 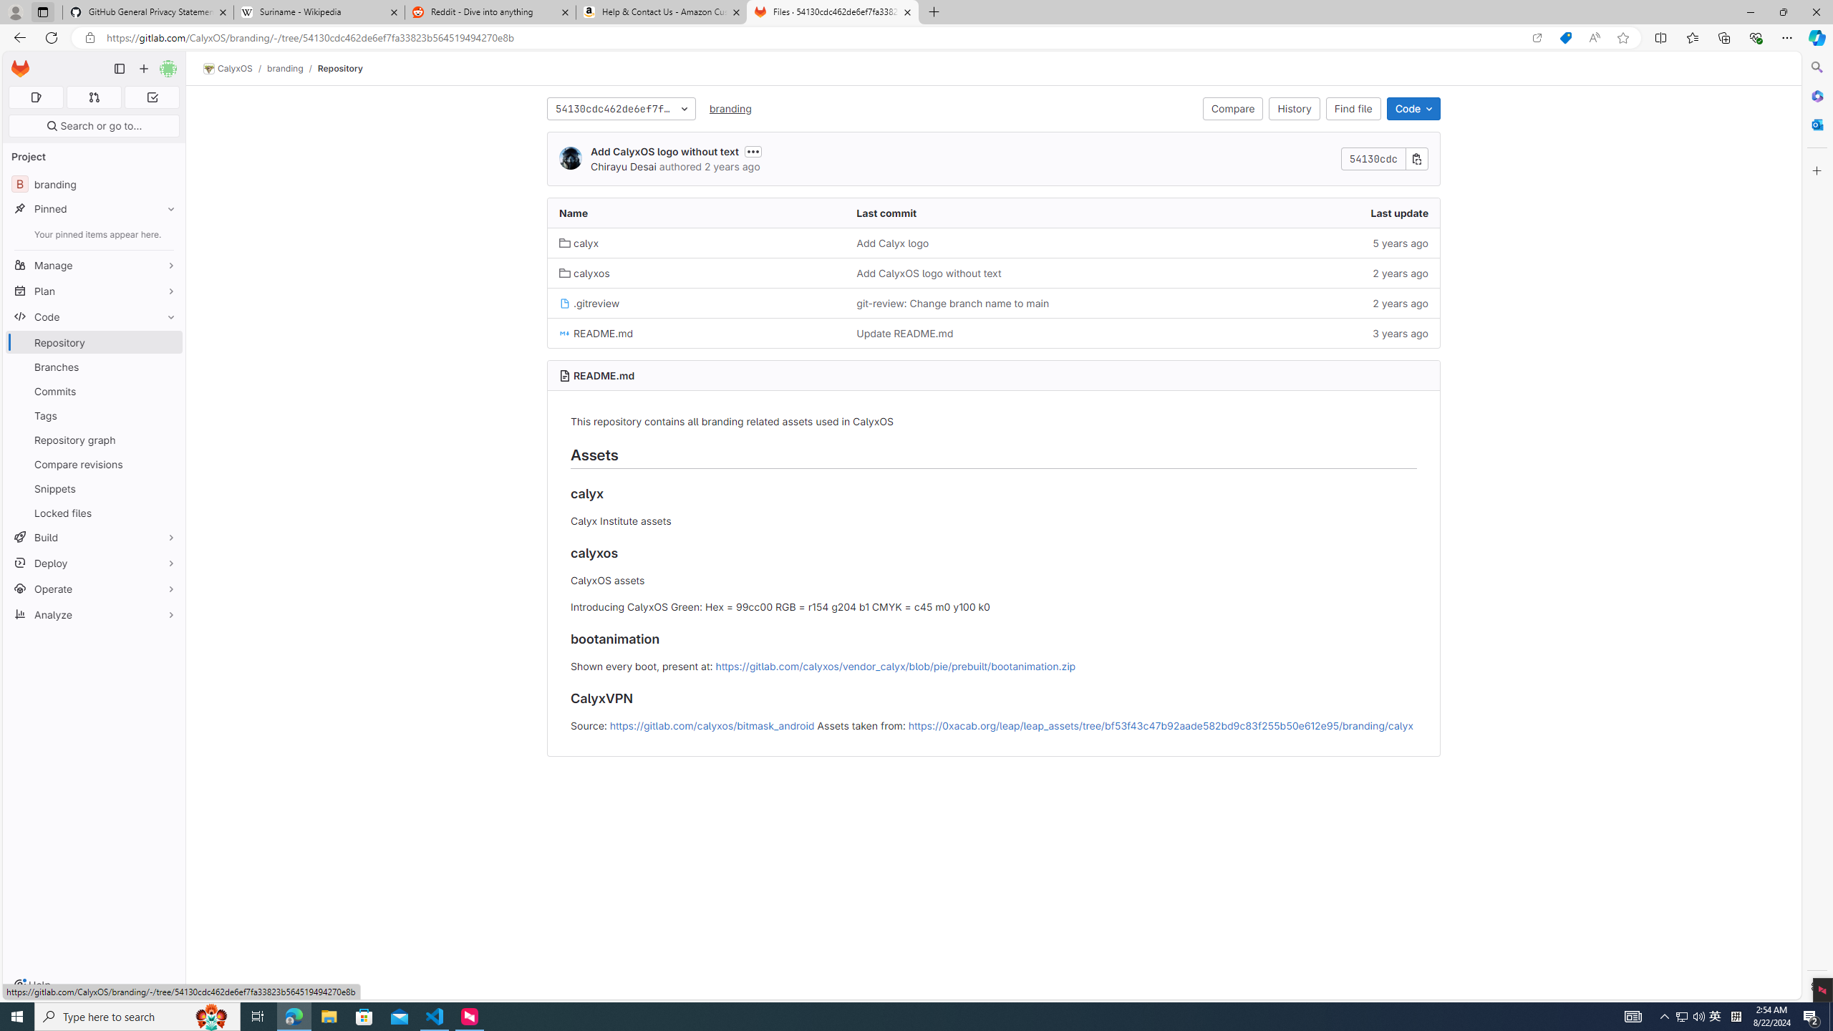 I want to click on Last commit, so click(x=993, y=213).